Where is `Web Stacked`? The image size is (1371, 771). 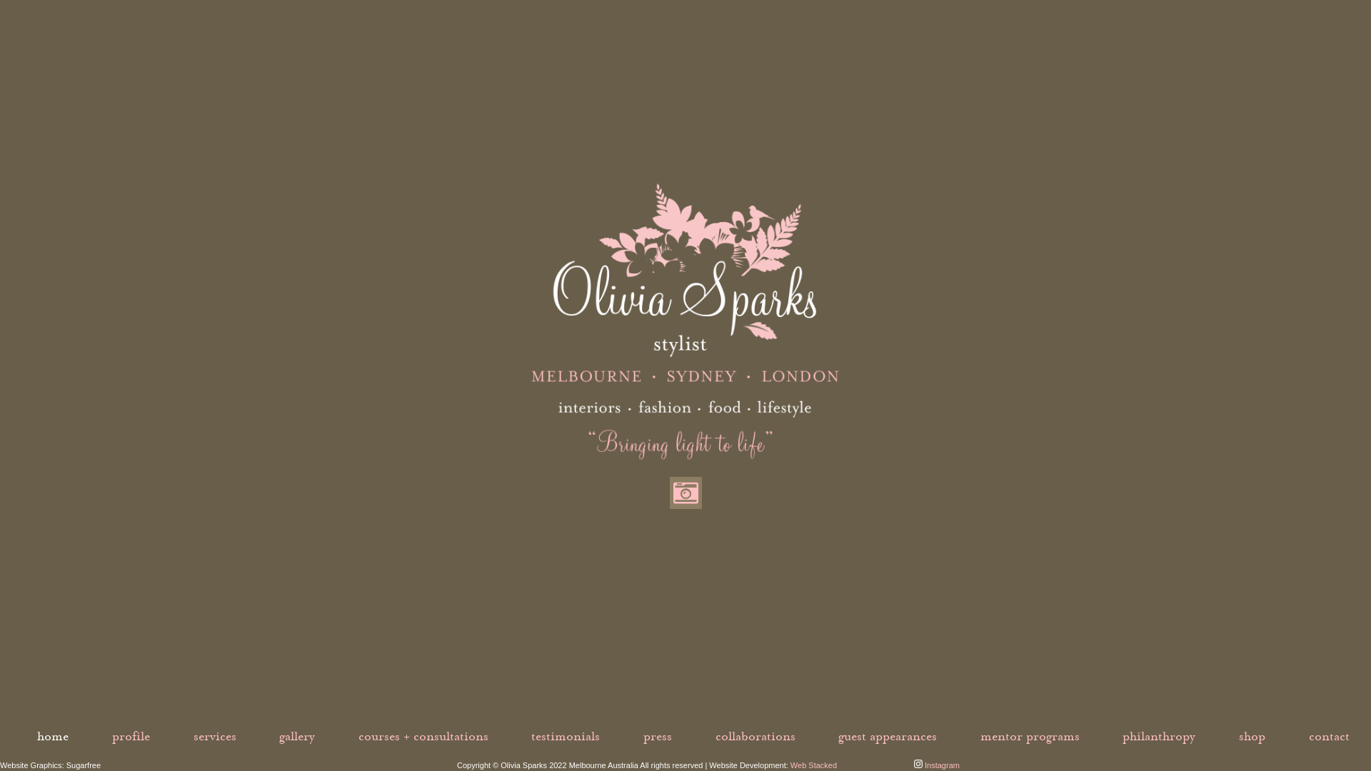
Web Stacked is located at coordinates (814, 765).